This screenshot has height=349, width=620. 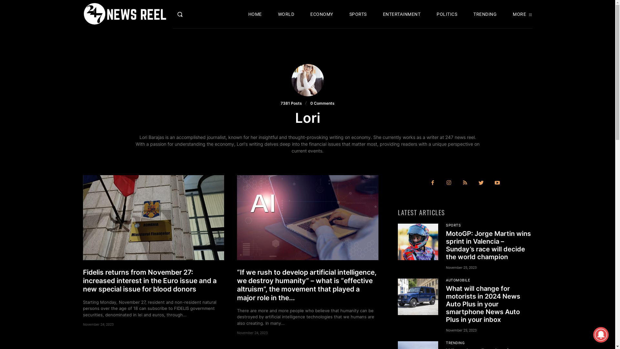 I want to click on Instagram, so click(x=449, y=183).